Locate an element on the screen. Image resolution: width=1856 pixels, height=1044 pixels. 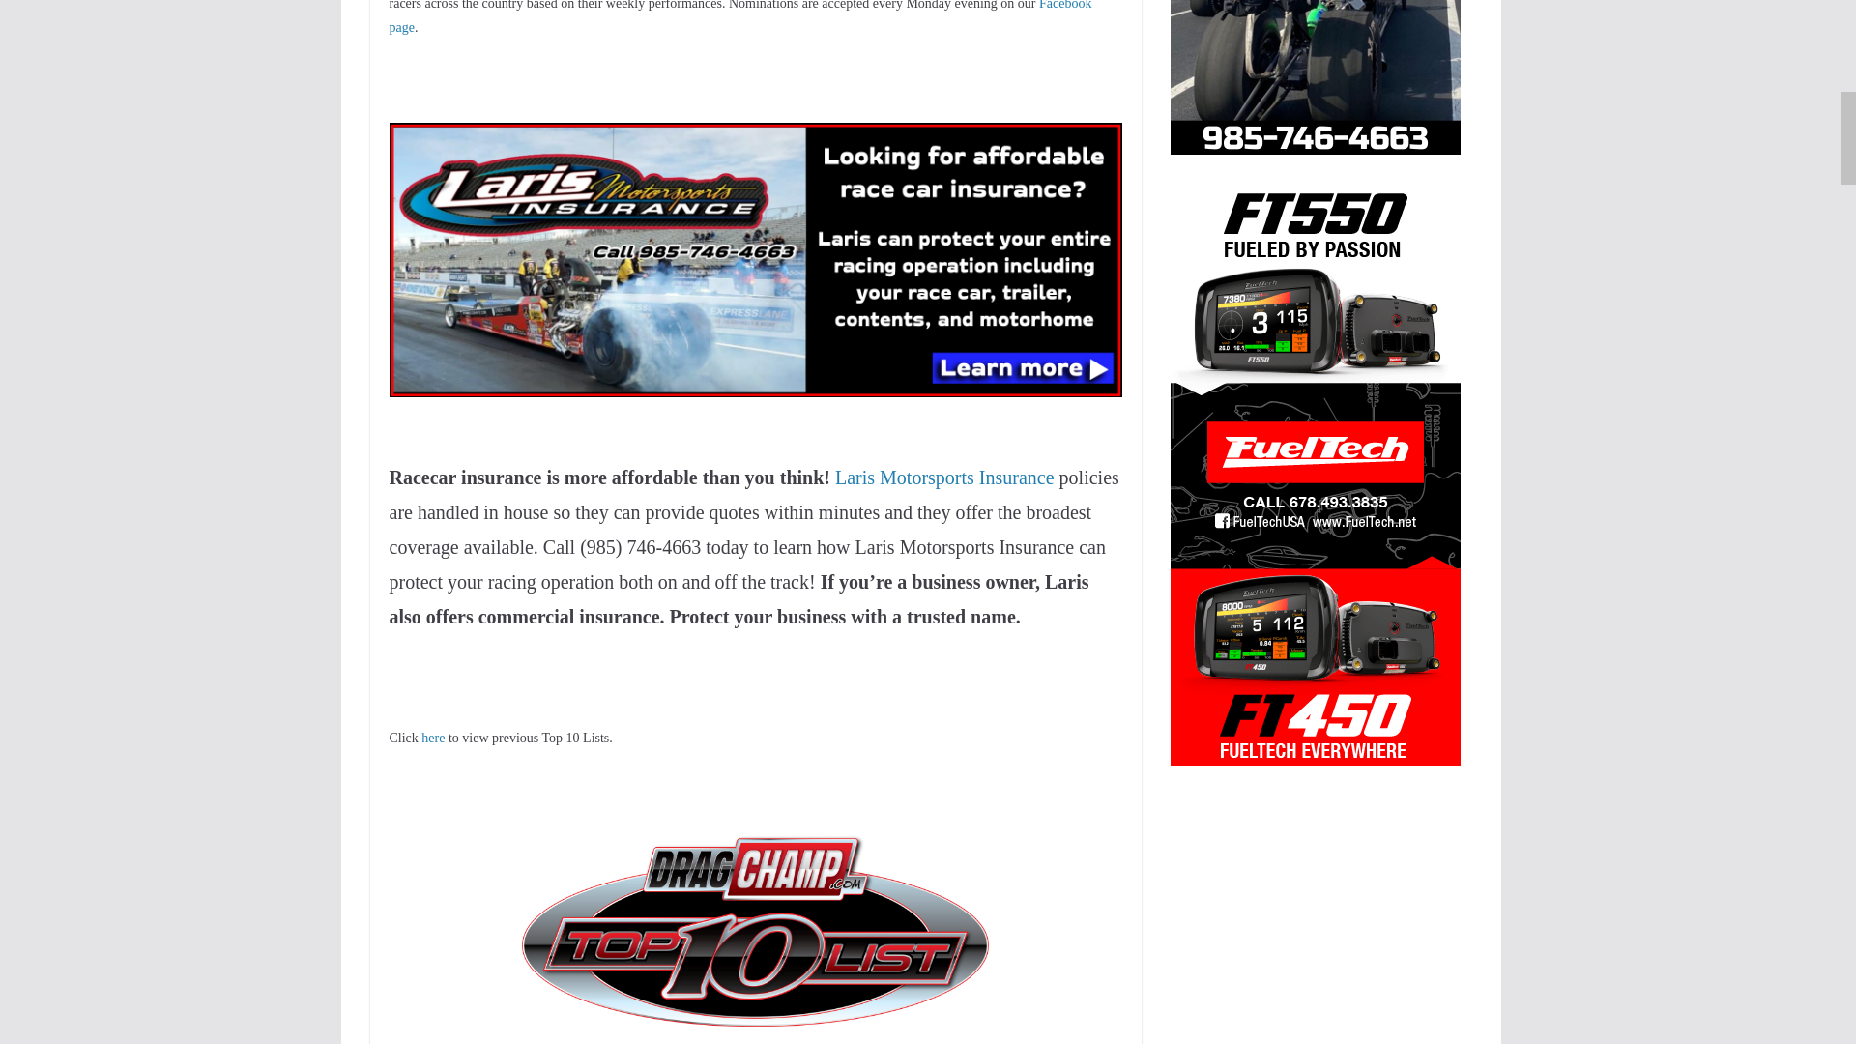
Facebook page is located at coordinates (739, 17).